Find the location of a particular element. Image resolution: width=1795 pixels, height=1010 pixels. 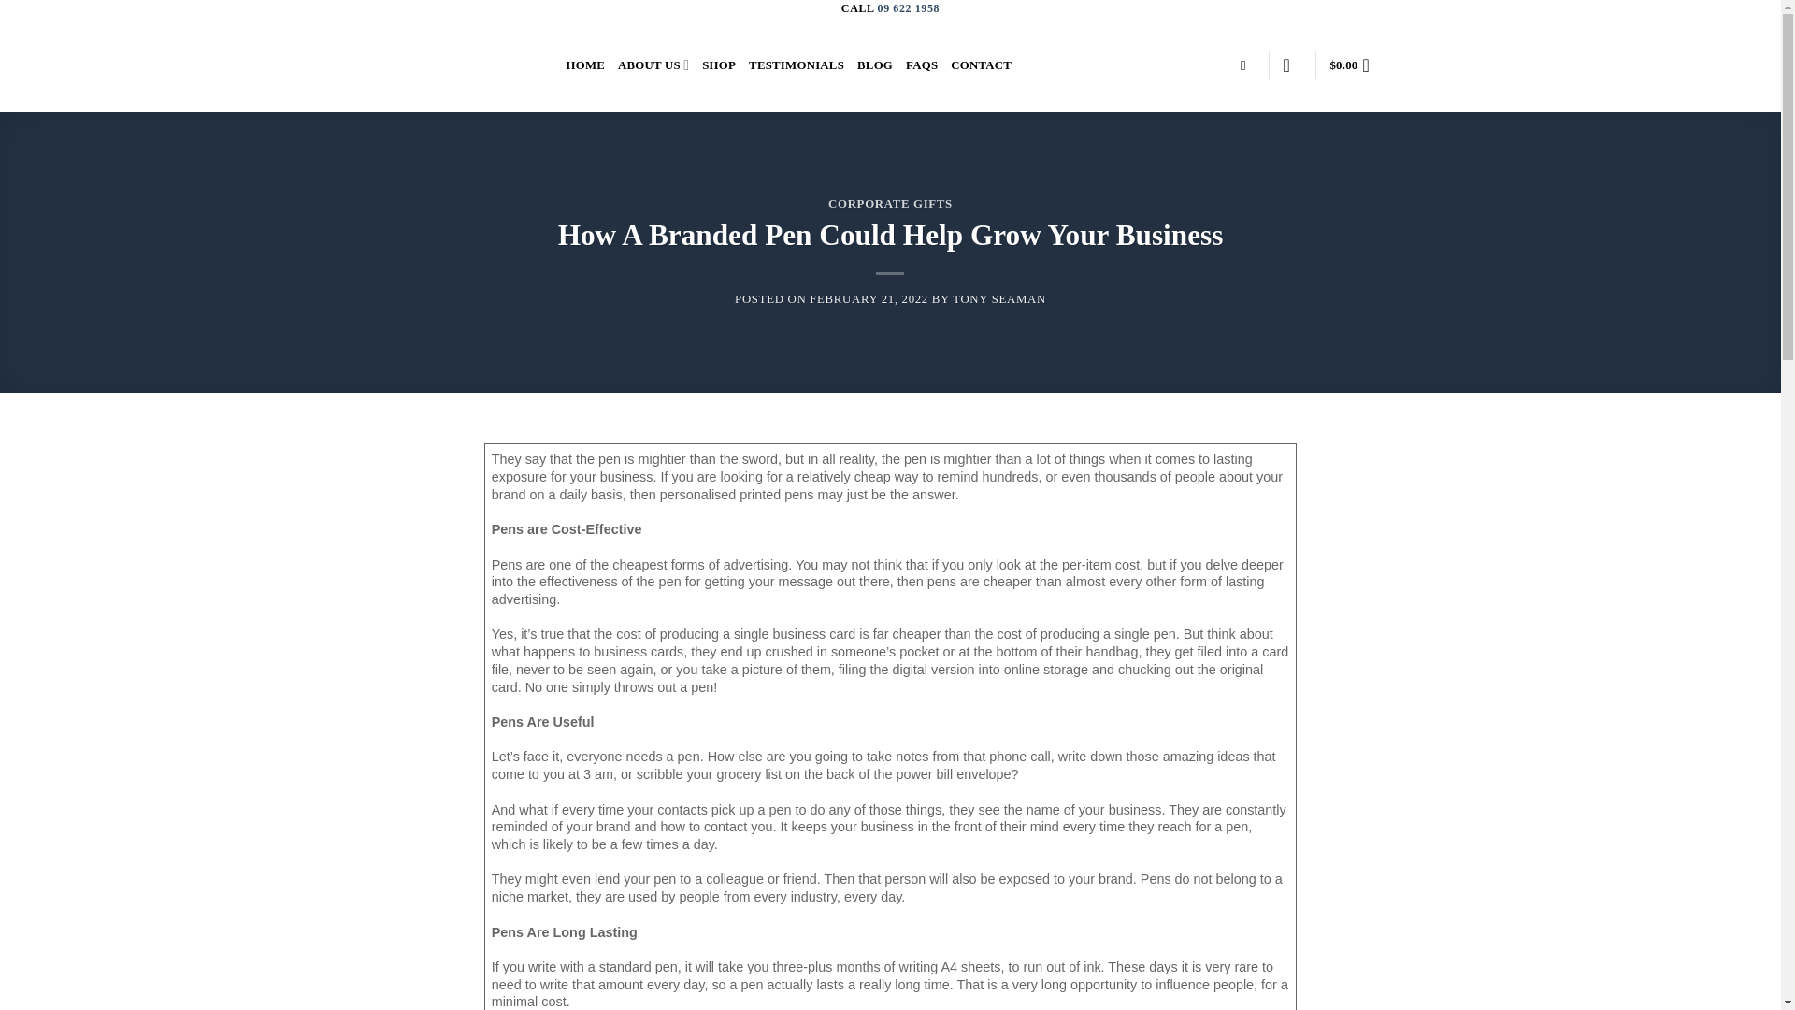

FEBRUARY 21, 2022 is located at coordinates (868, 299).